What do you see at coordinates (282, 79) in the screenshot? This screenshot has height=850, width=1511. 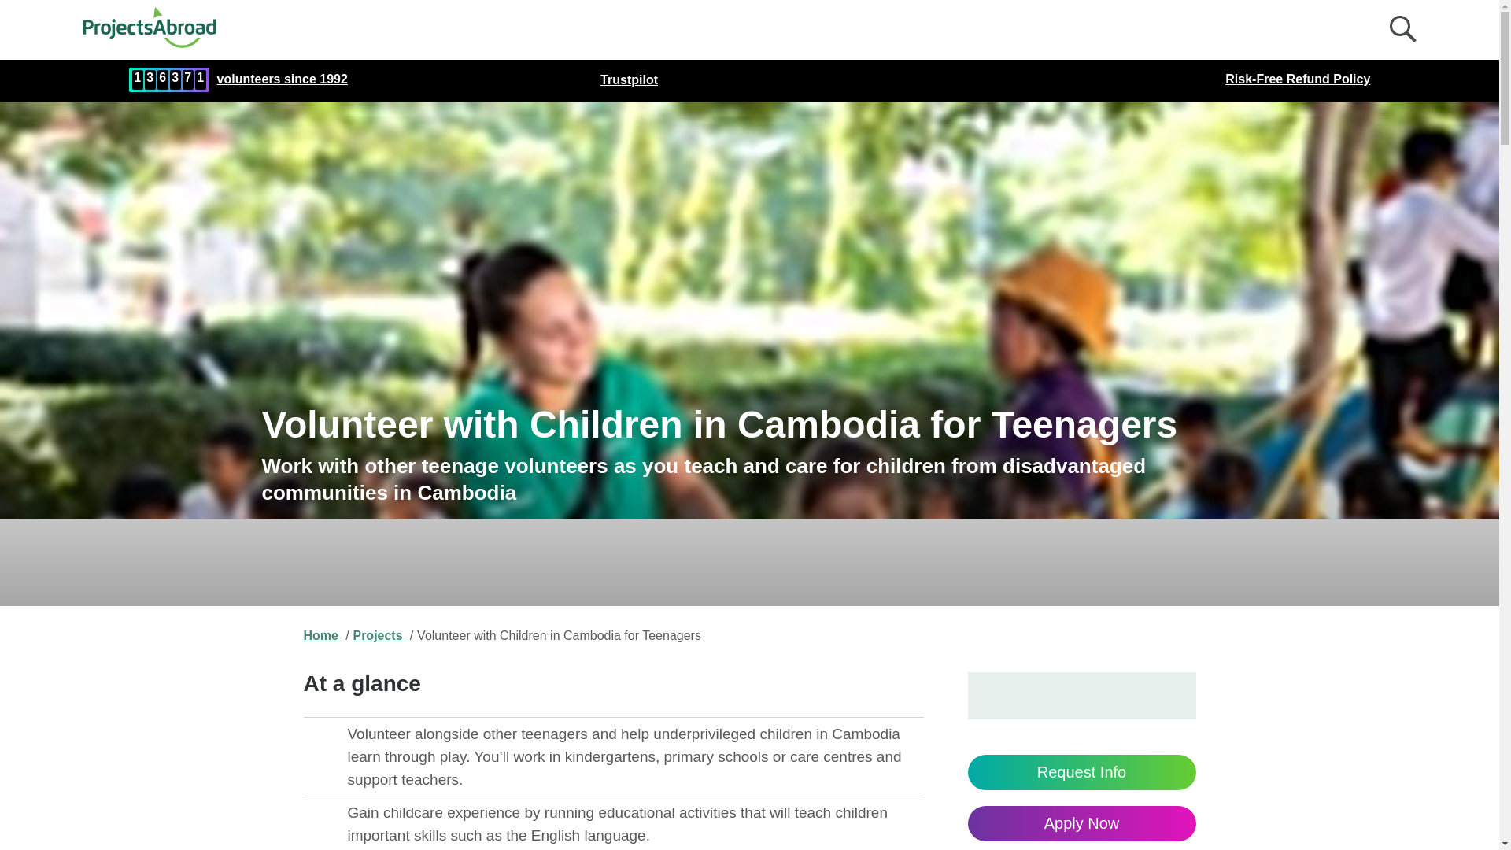 I see `volunteers since 1992` at bounding box center [282, 79].